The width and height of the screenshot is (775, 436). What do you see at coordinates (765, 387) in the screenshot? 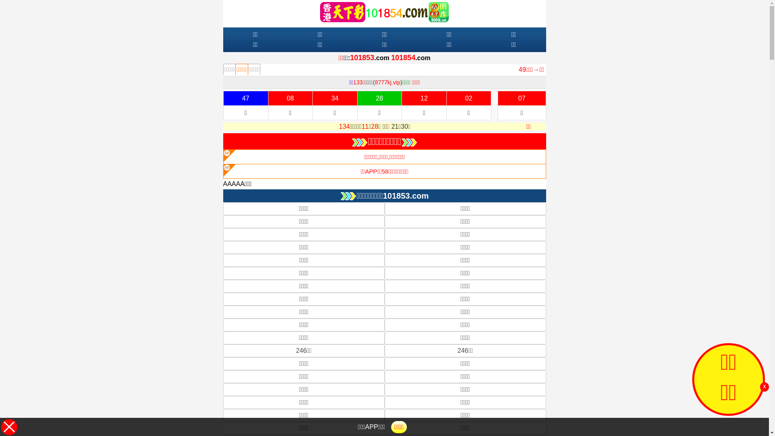
I see `x` at bounding box center [765, 387].